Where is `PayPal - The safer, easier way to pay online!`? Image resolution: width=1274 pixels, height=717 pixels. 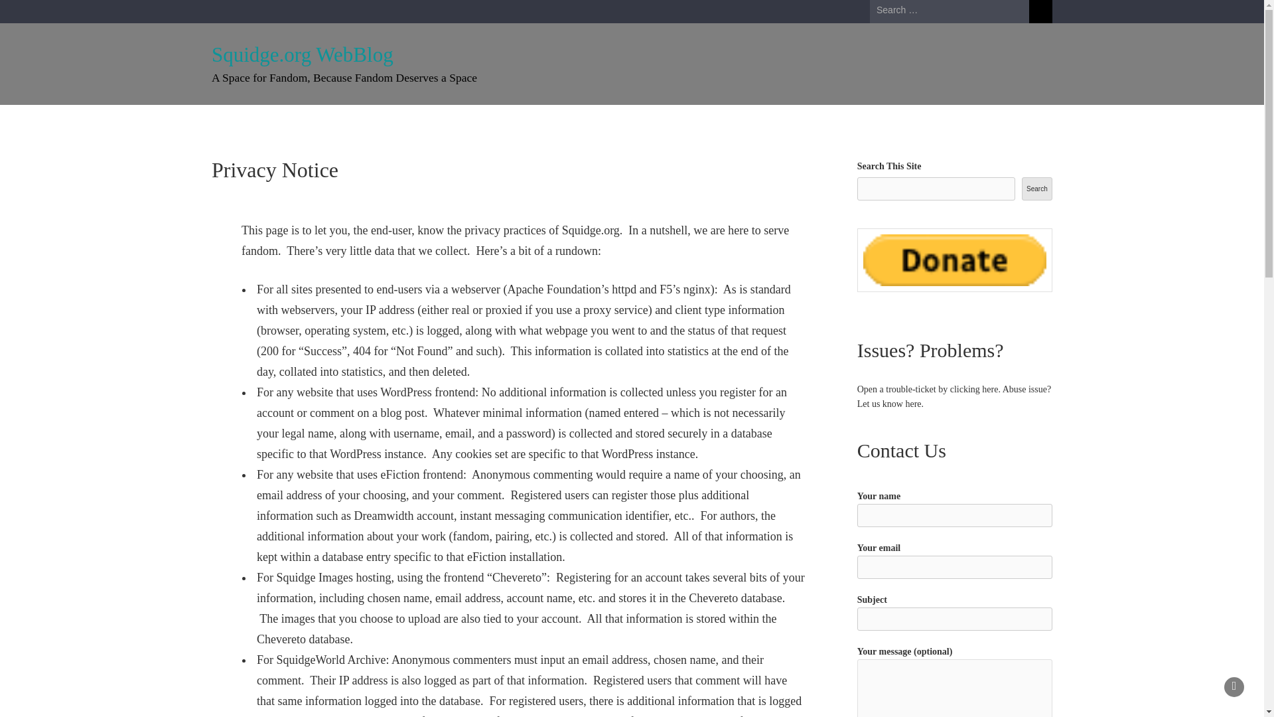 PayPal - The safer, easier way to pay online! is located at coordinates (954, 260).